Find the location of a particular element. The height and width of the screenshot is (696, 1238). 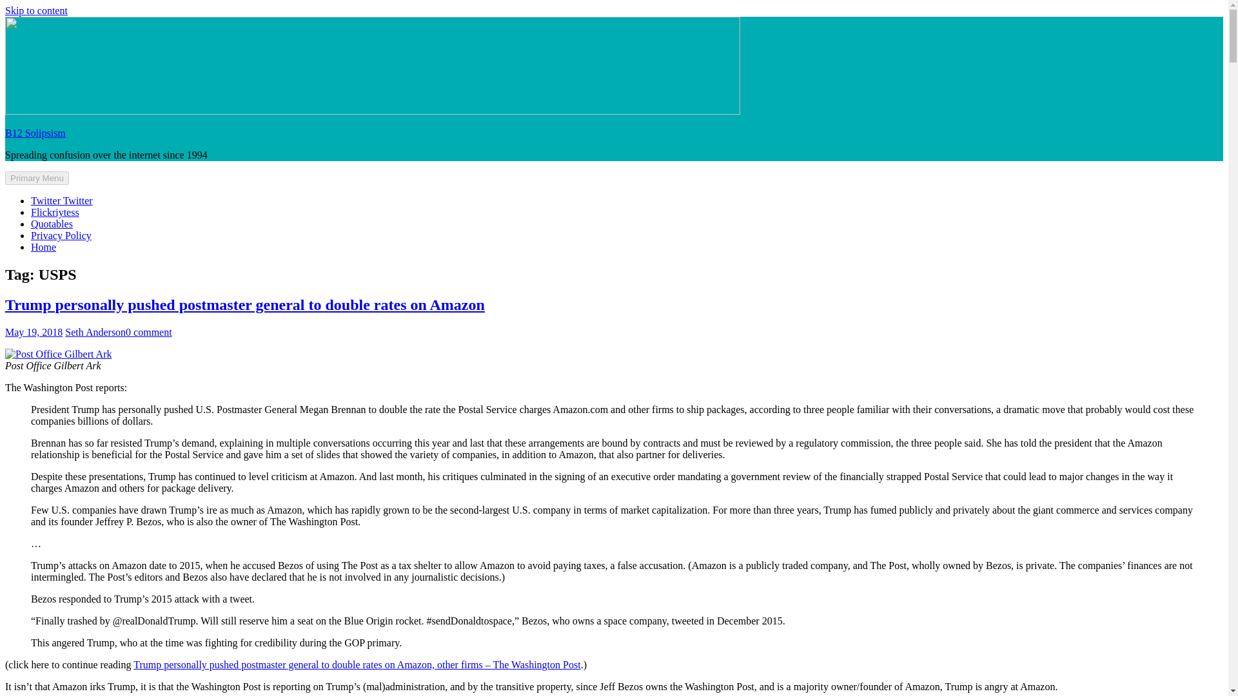

Privacy Policy is located at coordinates (61, 235).